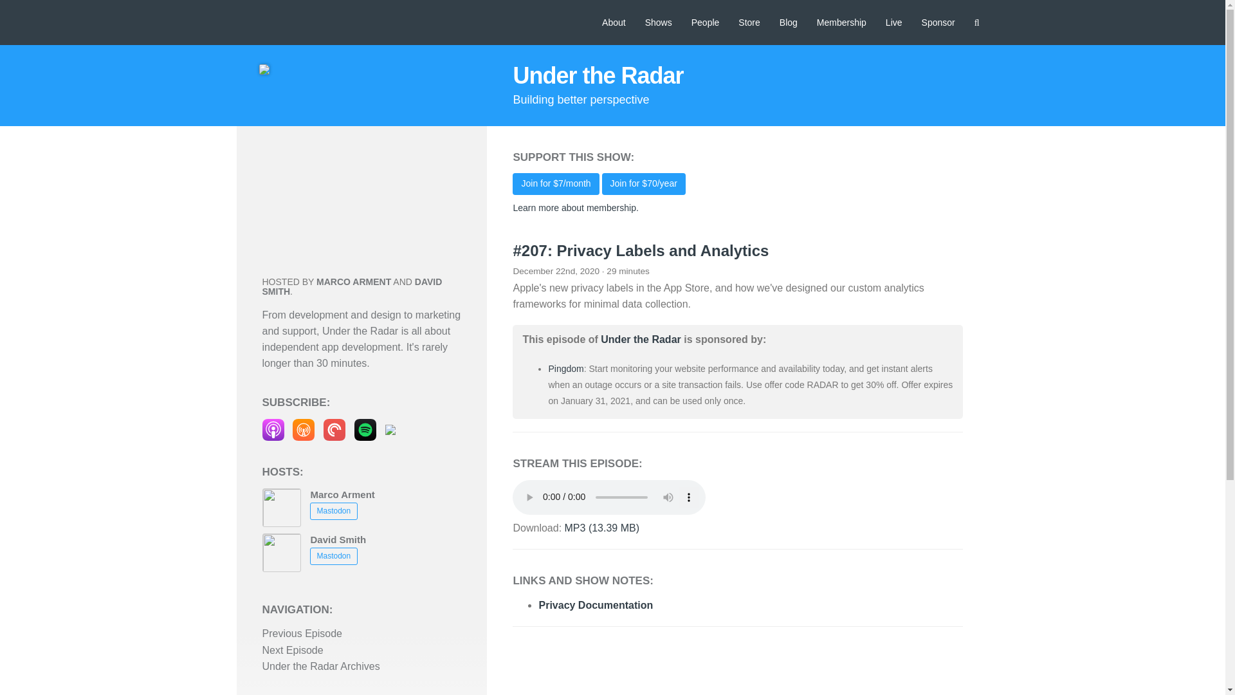  Describe the element at coordinates (293, 650) in the screenshot. I see `Next Episode` at that location.